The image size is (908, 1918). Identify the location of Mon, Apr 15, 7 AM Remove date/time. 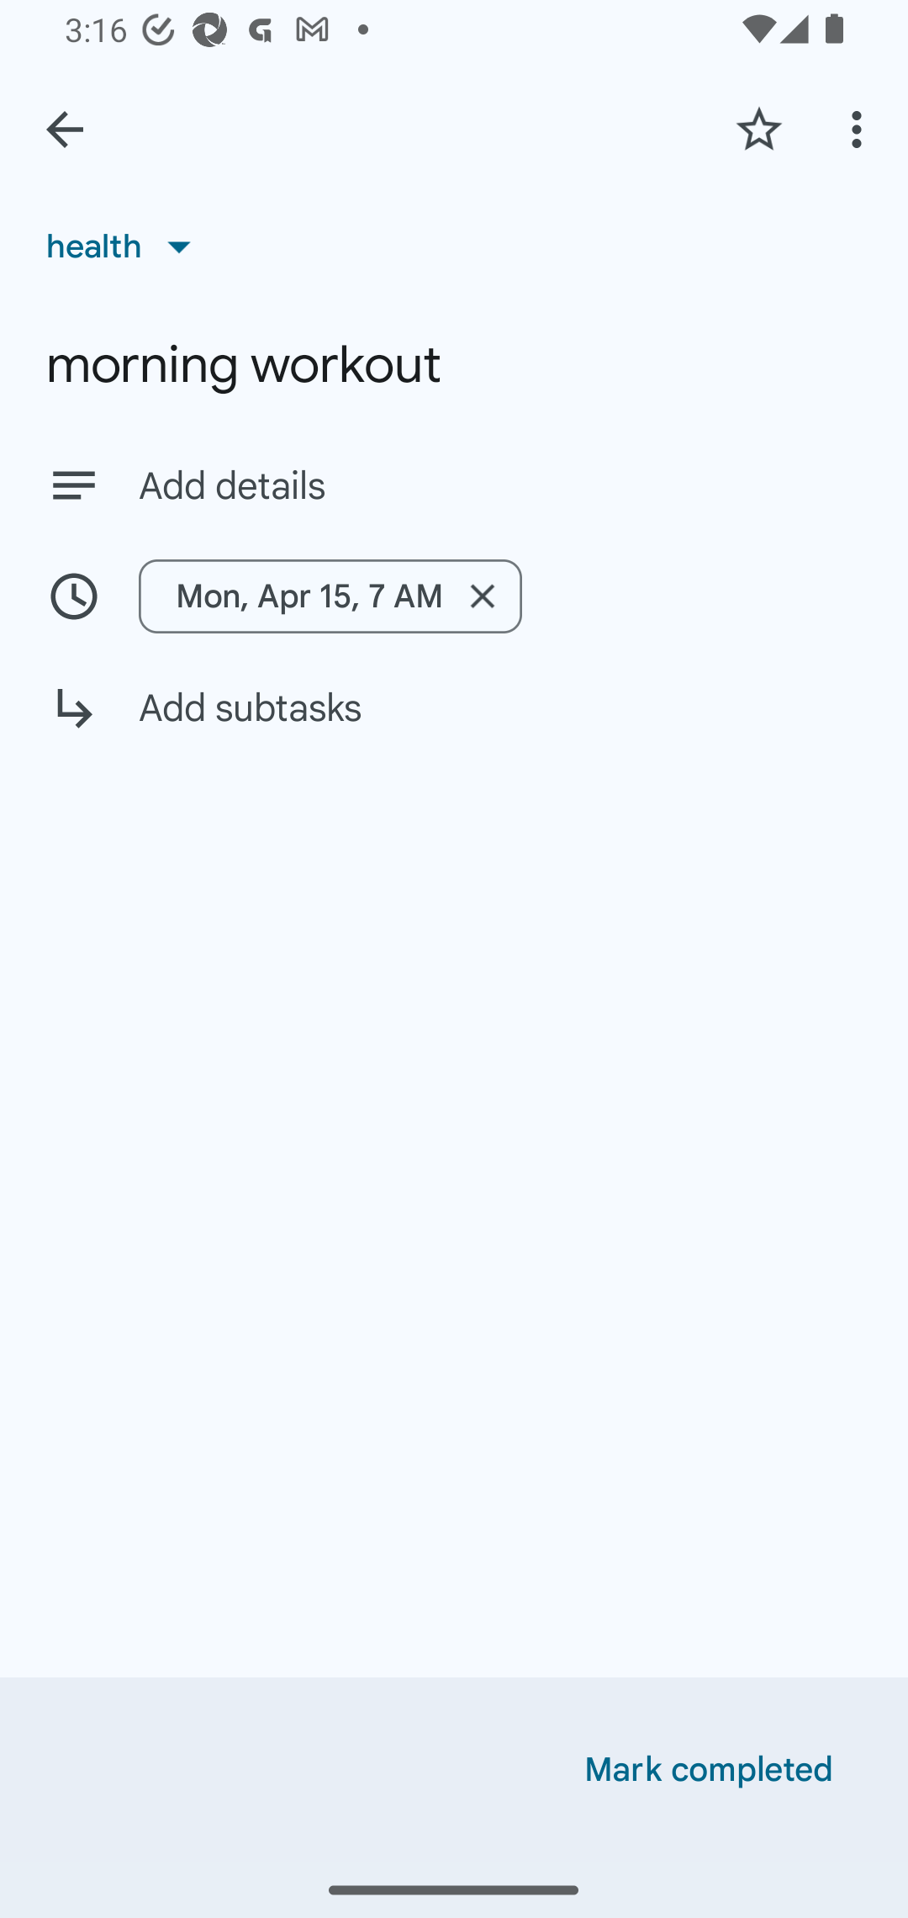
(454, 596).